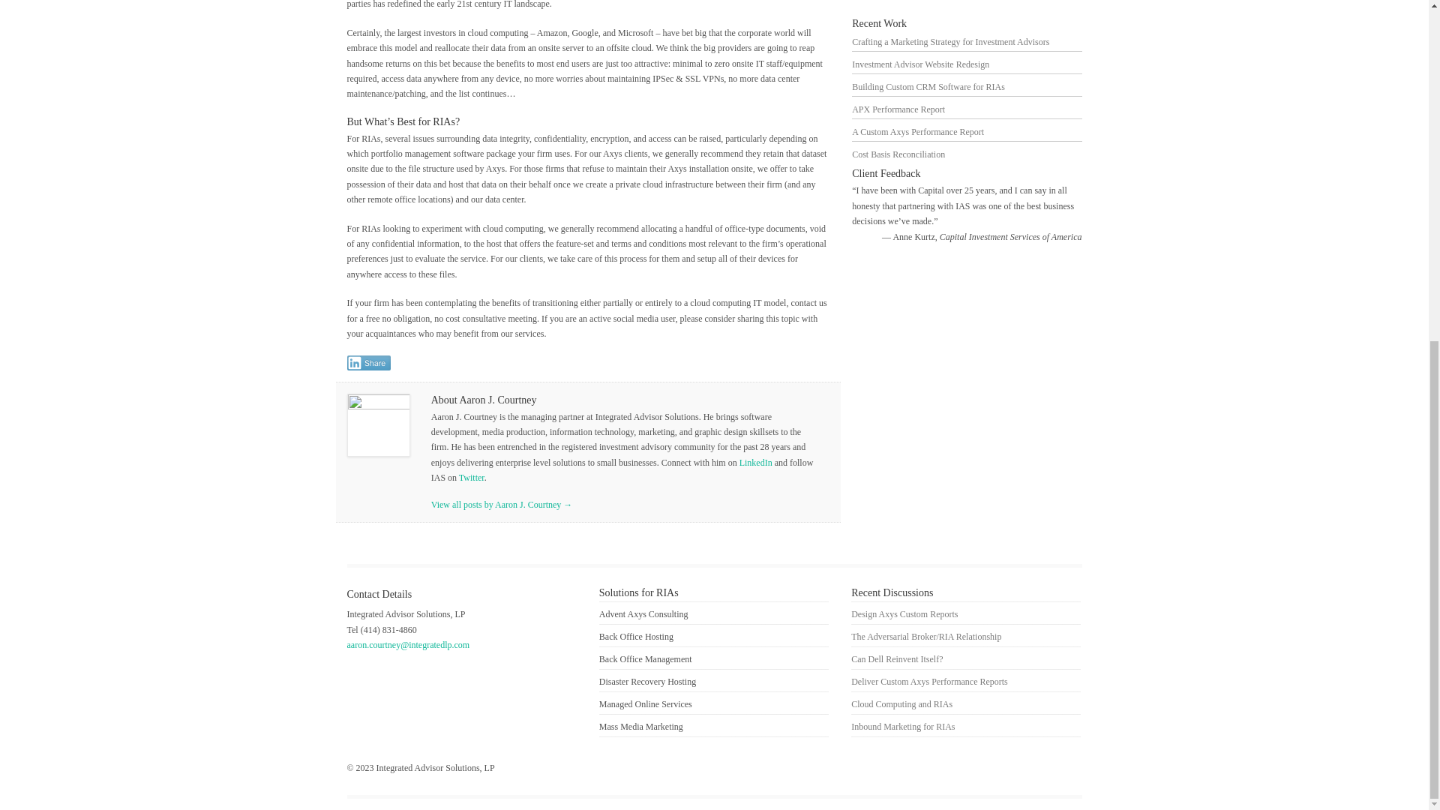 The image size is (1440, 810). Describe the element at coordinates (921, 64) in the screenshot. I see `Investment Advisor Website Redesign` at that location.